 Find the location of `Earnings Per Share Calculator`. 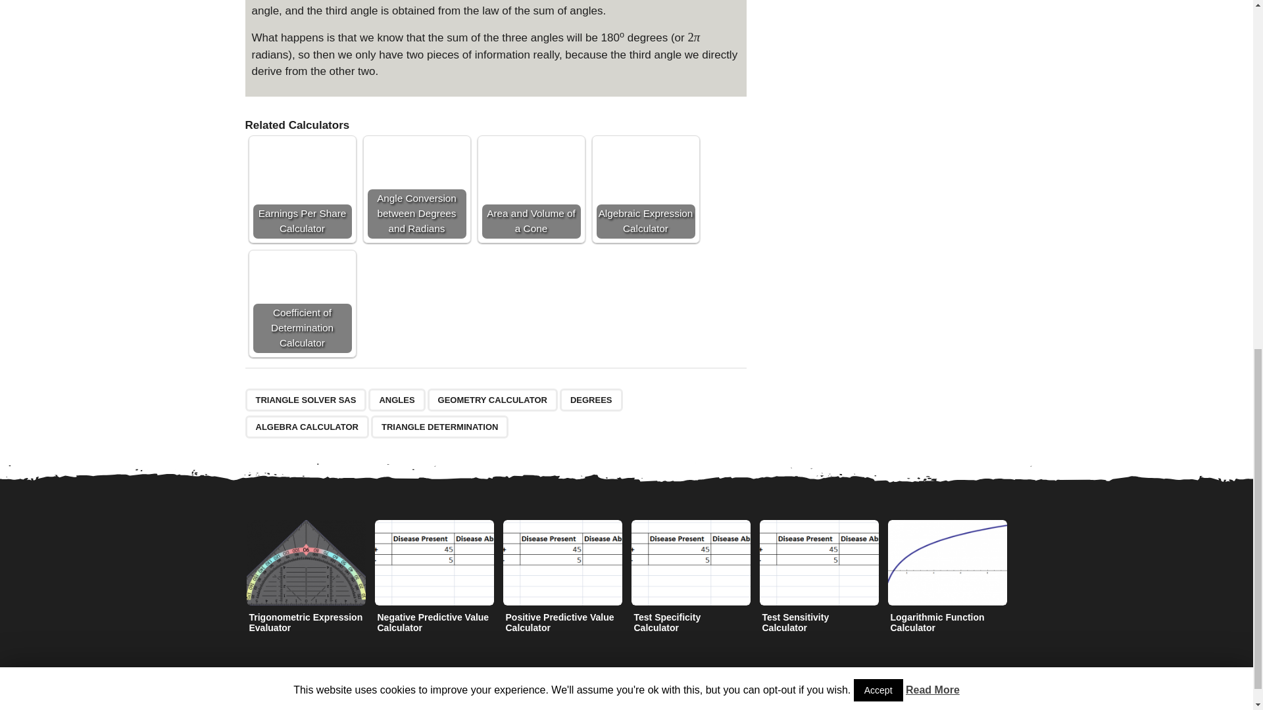

Earnings Per Share Calculator is located at coordinates (301, 189).